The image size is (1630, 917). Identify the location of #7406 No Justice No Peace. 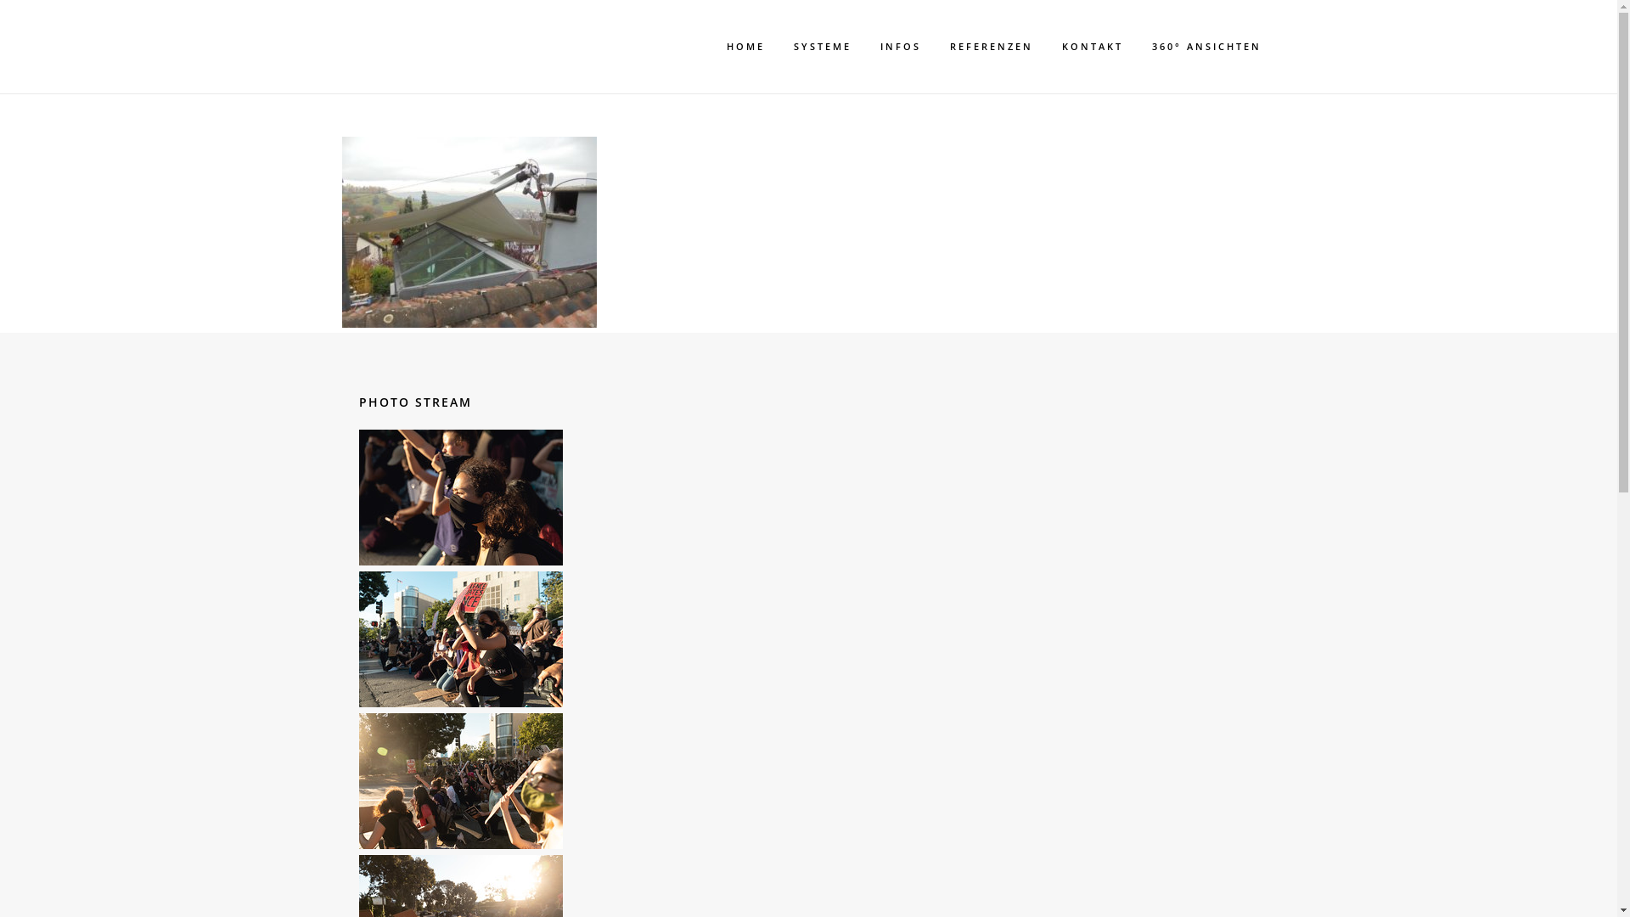
(460, 639).